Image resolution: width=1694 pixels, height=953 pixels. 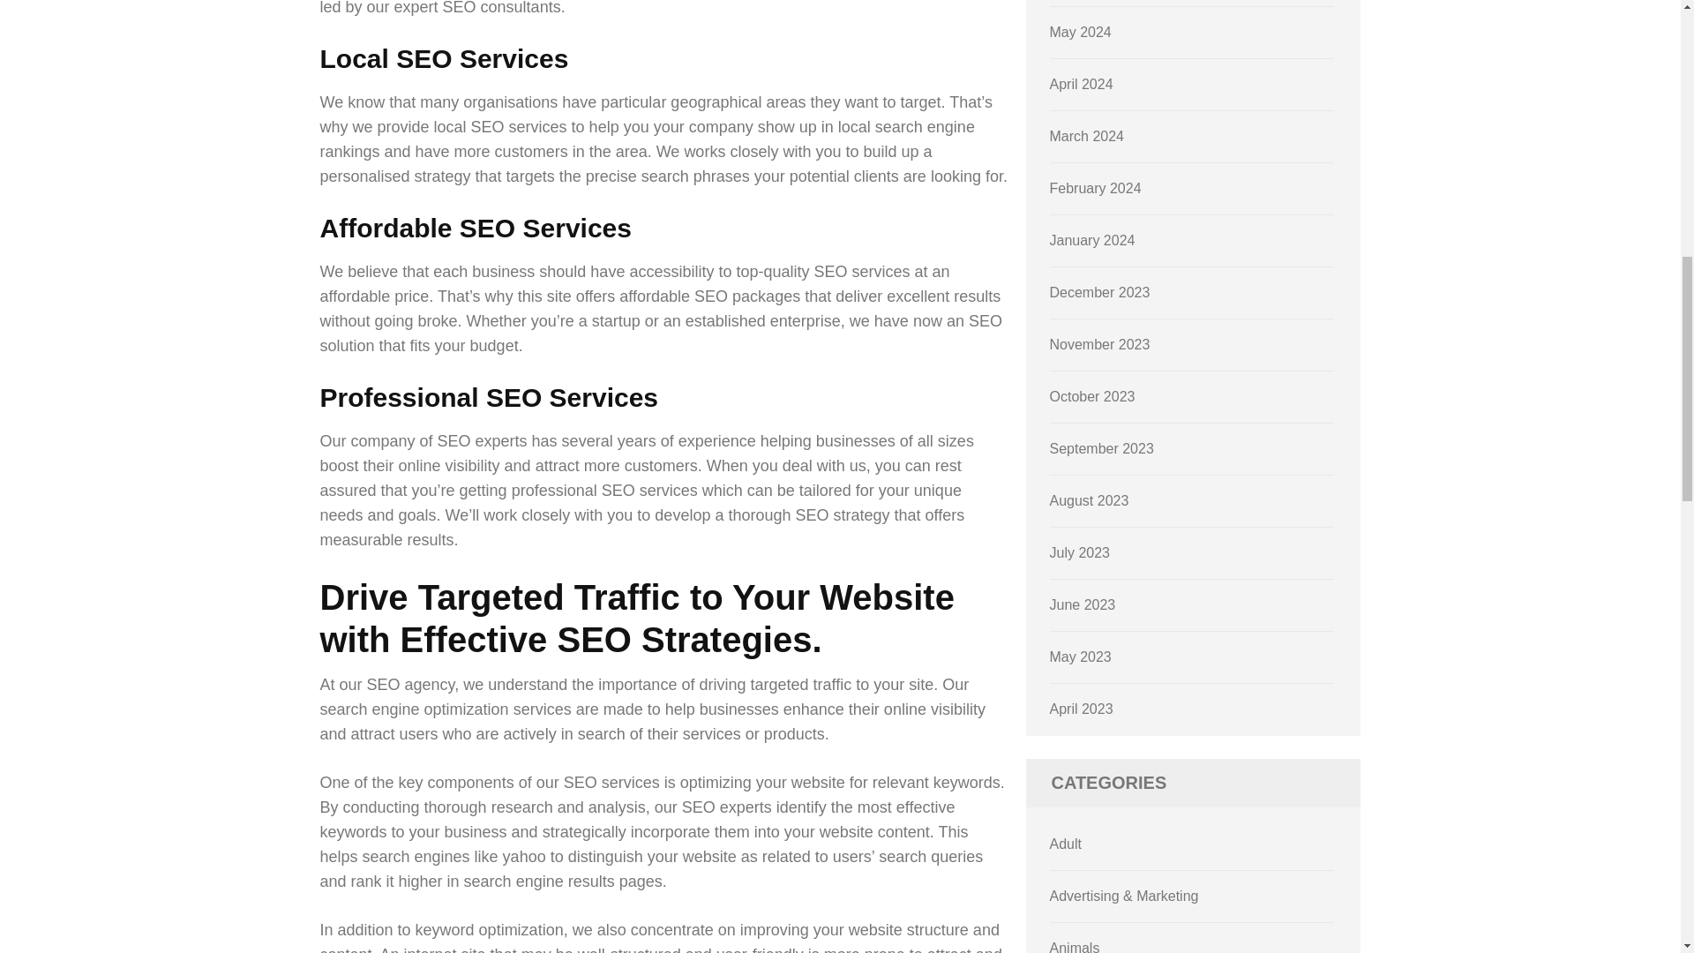 I want to click on May 2024, so click(x=1080, y=32).